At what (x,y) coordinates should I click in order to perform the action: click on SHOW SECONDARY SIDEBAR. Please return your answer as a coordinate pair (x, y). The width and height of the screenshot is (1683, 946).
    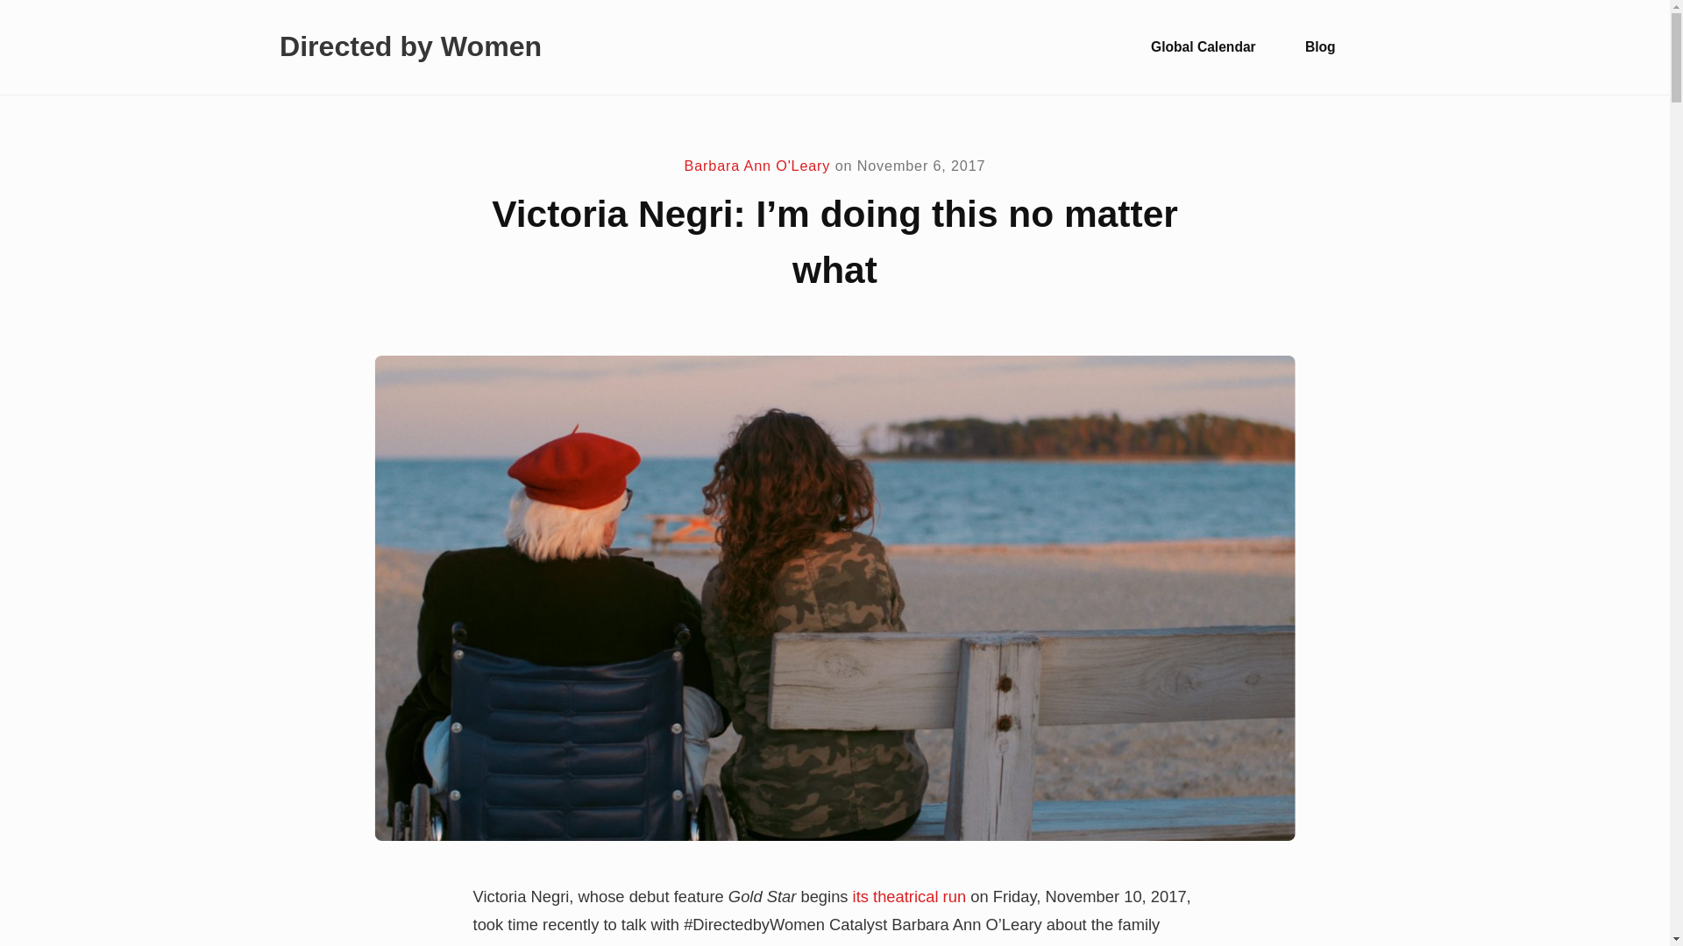
    Looking at the image, I should click on (1382, 47).